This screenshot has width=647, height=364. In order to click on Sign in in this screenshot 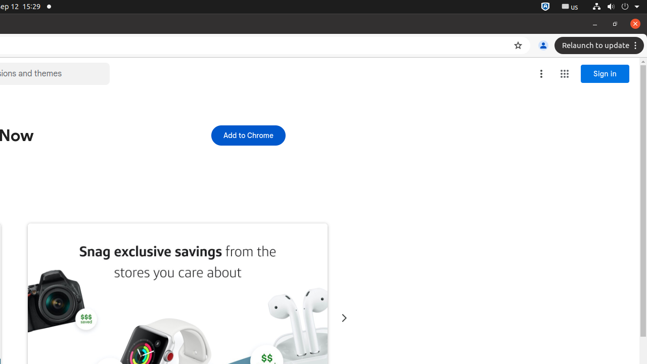, I will do `click(605, 74)`.